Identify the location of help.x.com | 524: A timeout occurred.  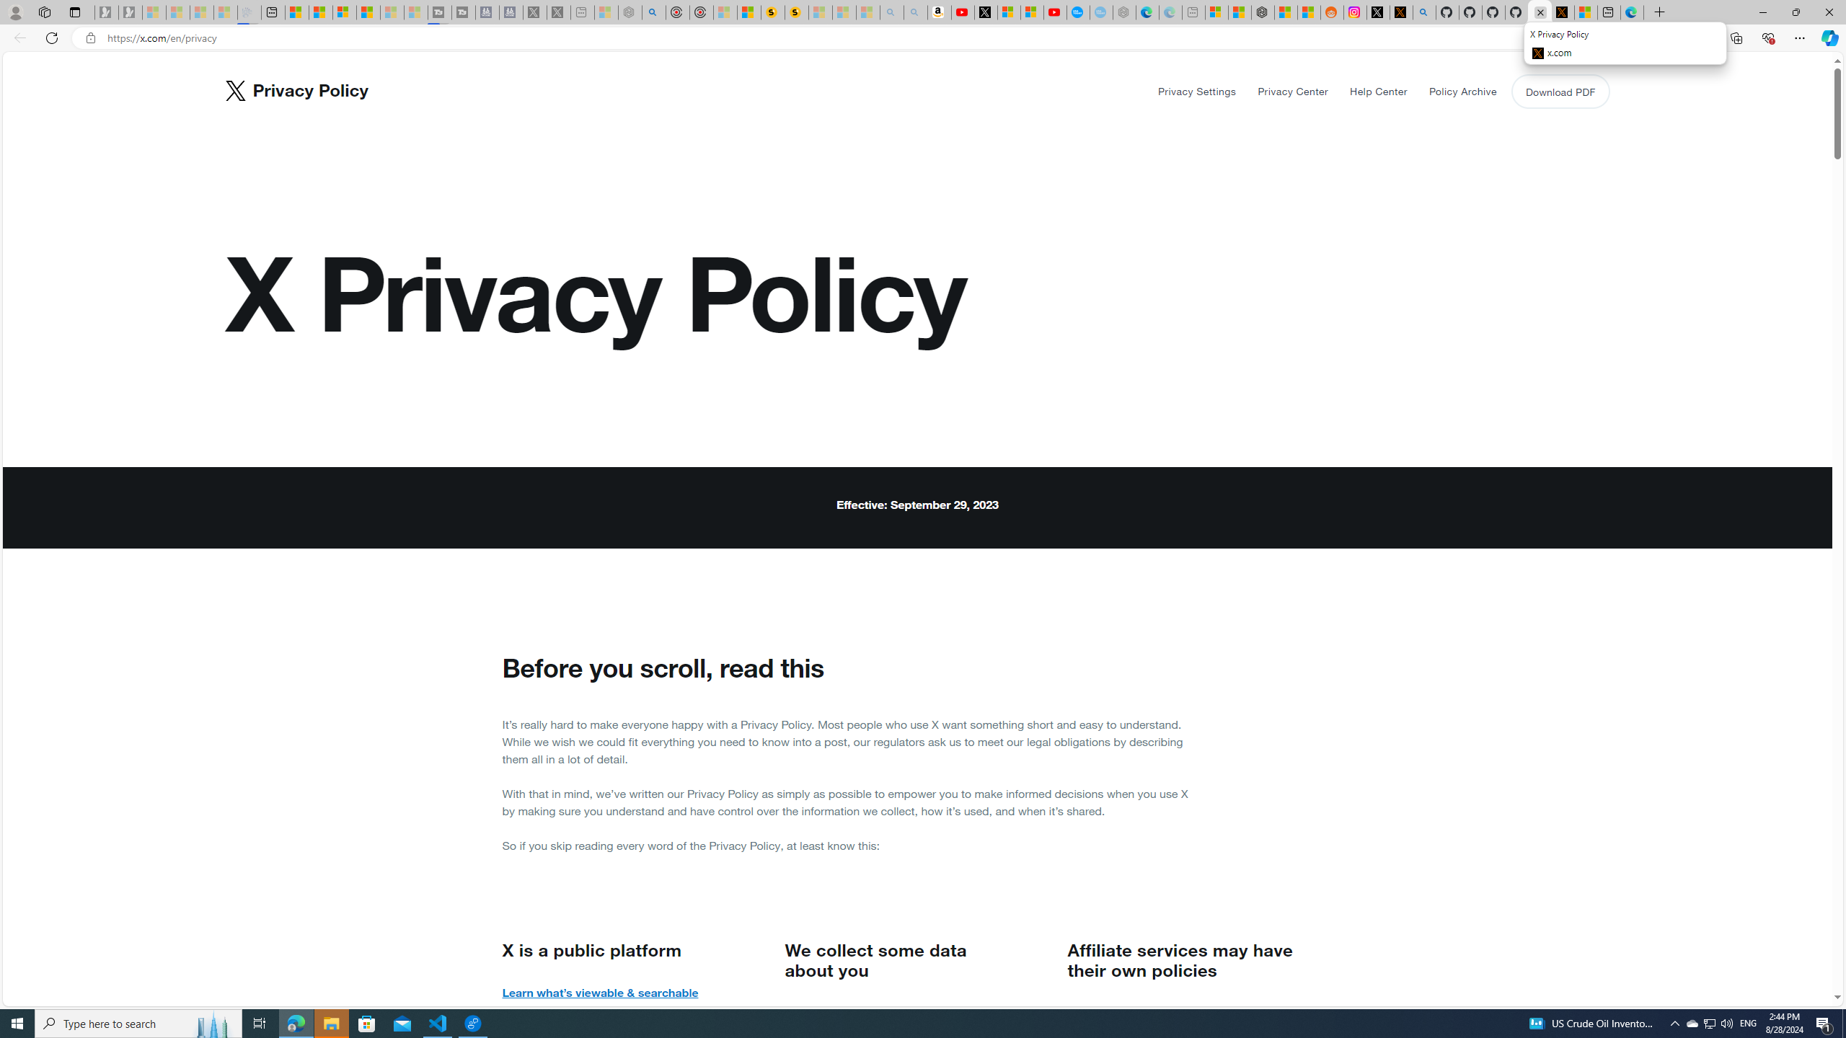
(1402, 12).